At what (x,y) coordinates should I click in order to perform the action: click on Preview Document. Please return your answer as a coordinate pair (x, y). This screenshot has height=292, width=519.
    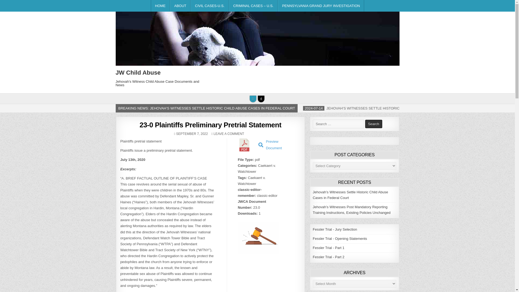
    Looking at the image, I should click on (270, 145).